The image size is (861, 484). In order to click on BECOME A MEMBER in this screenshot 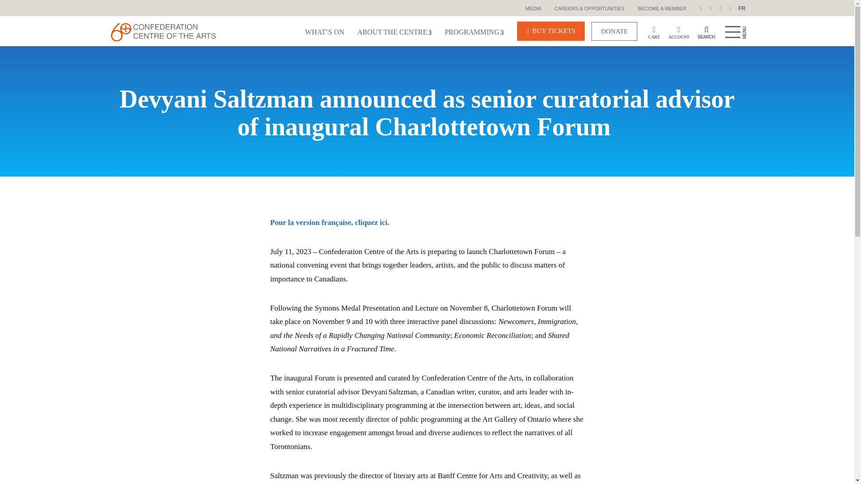, I will do `click(662, 8)`.